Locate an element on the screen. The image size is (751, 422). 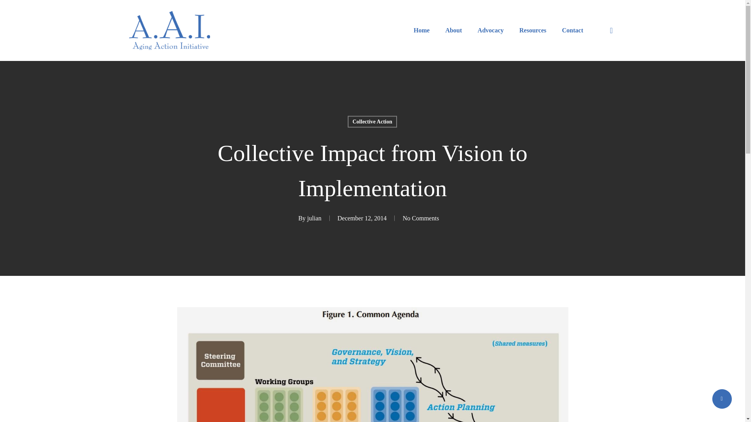
Contact is located at coordinates (573, 30).